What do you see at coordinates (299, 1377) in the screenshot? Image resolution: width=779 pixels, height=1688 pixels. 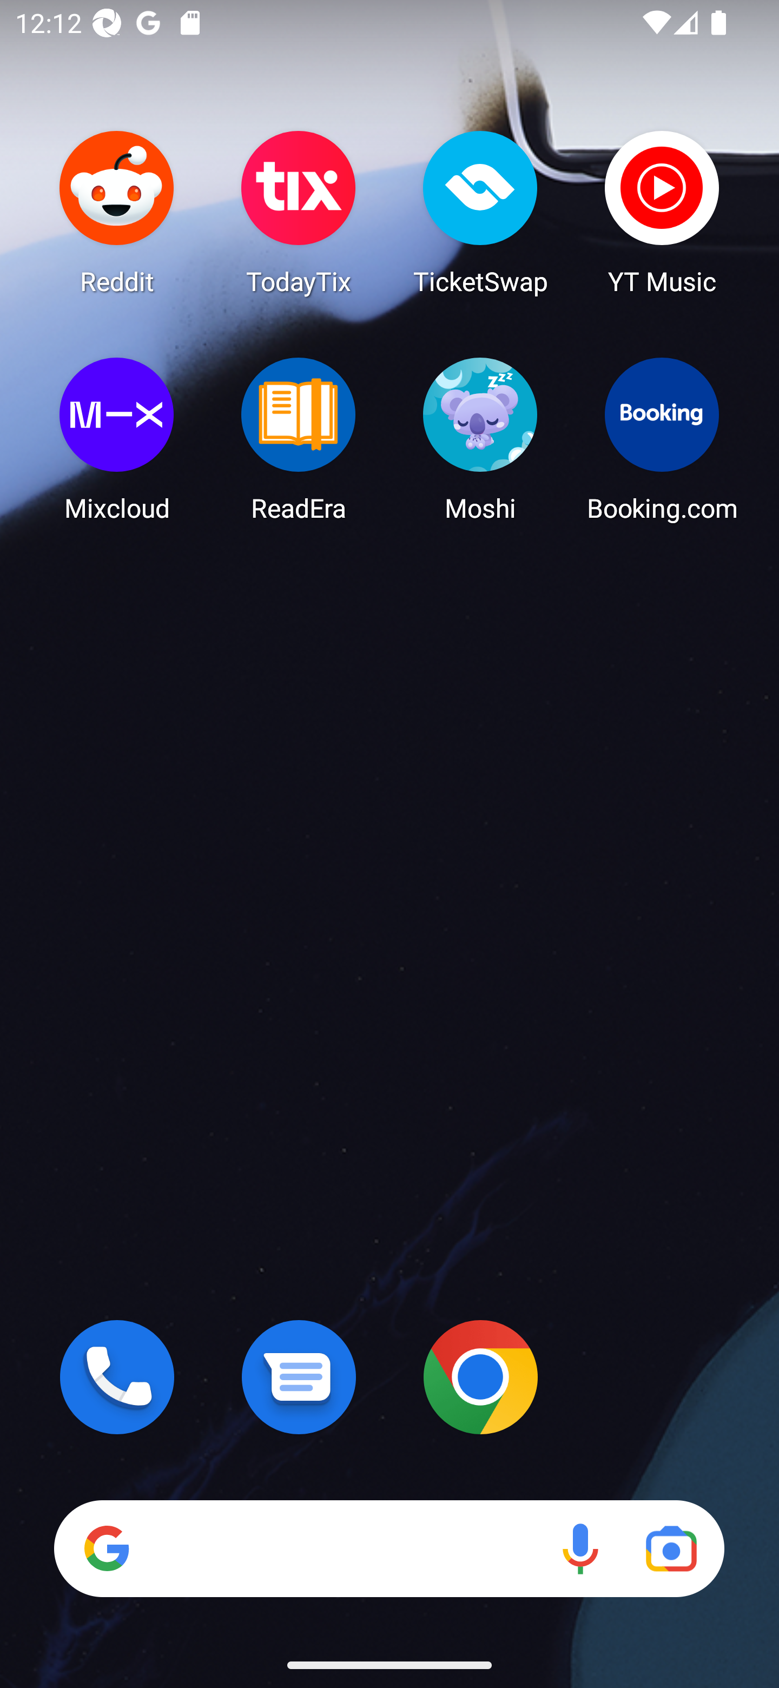 I see `Messages` at bounding box center [299, 1377].